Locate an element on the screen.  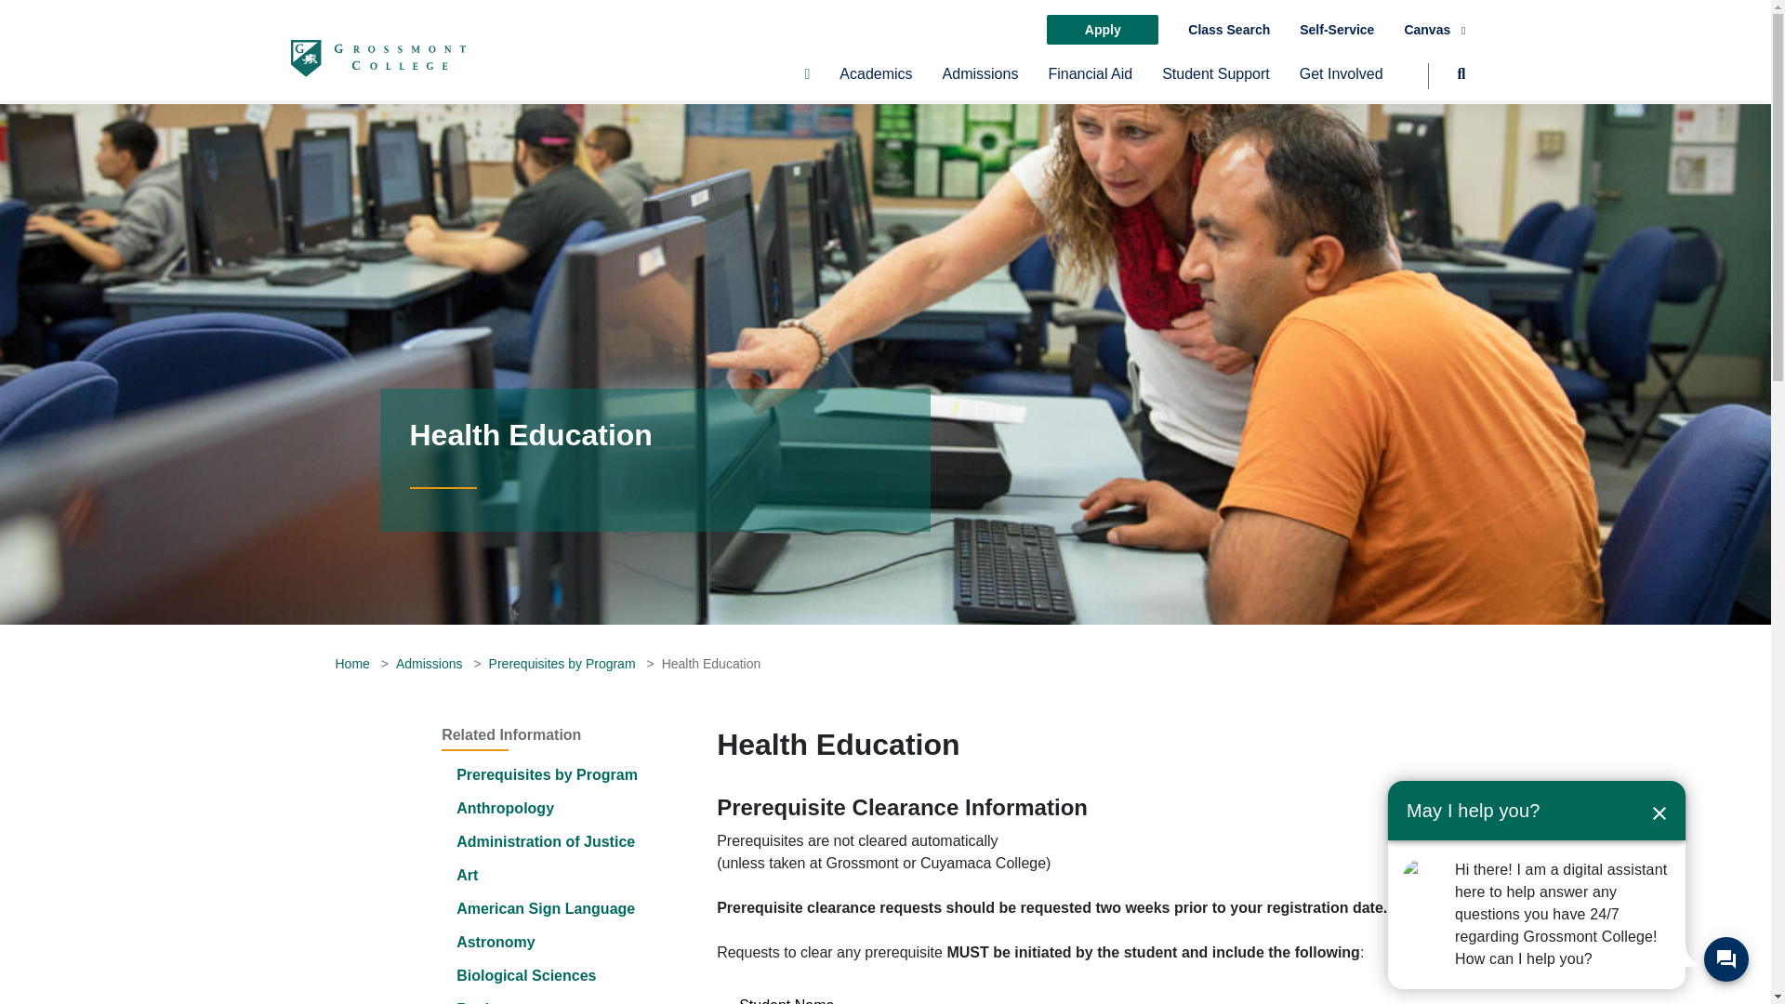
Apply is located at coordinates (1103, 30).